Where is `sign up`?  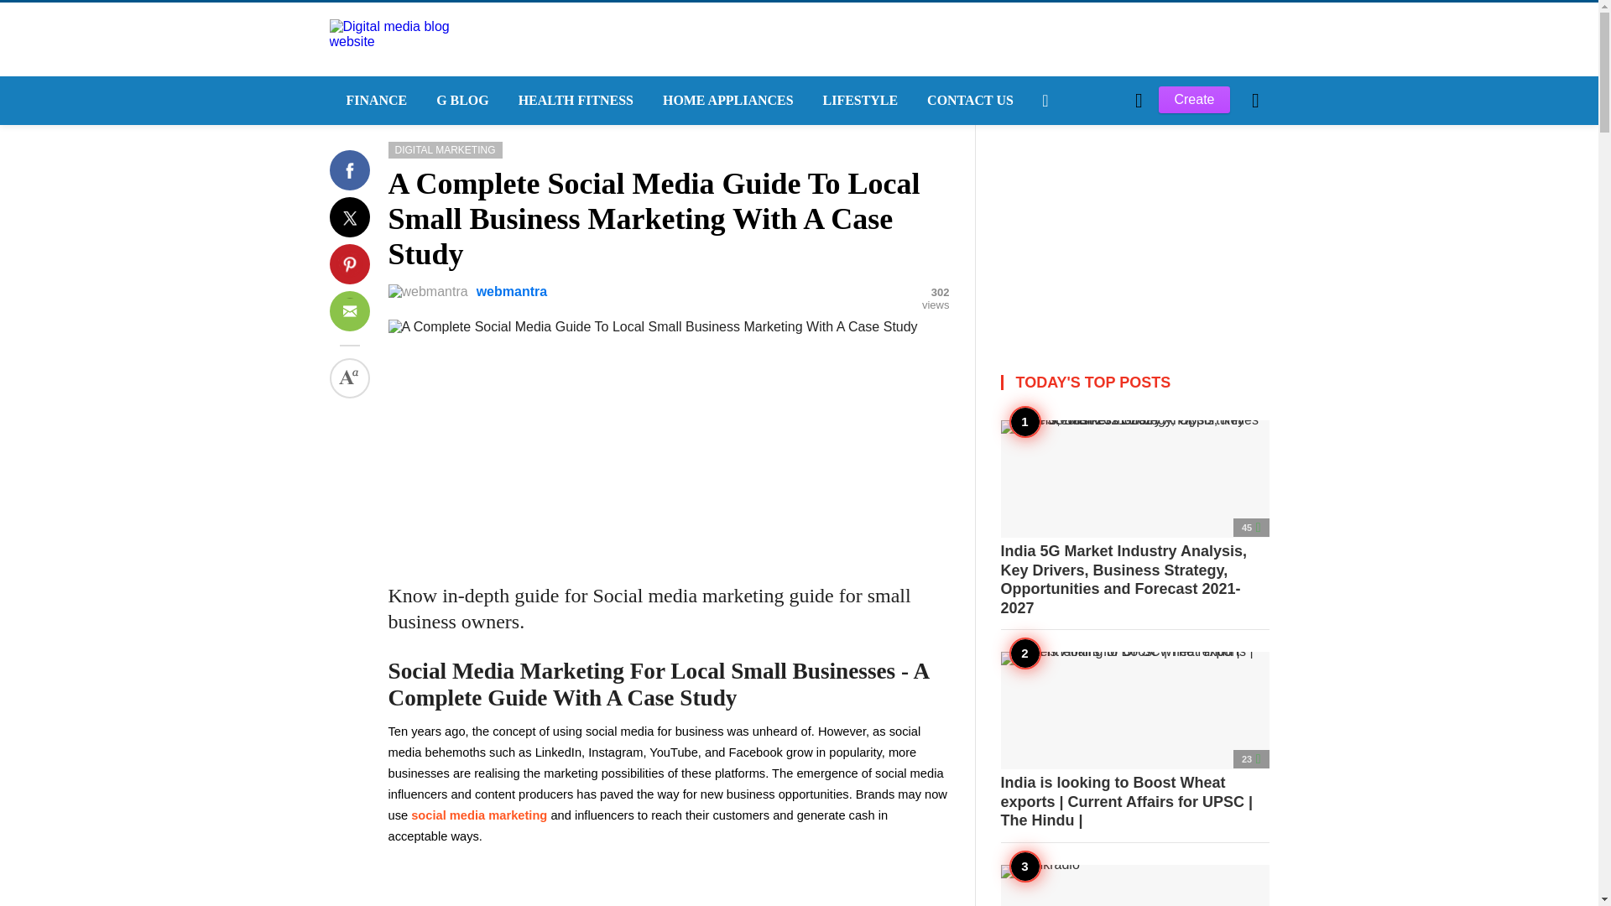 sign up is located at coordinates (1067, 384).